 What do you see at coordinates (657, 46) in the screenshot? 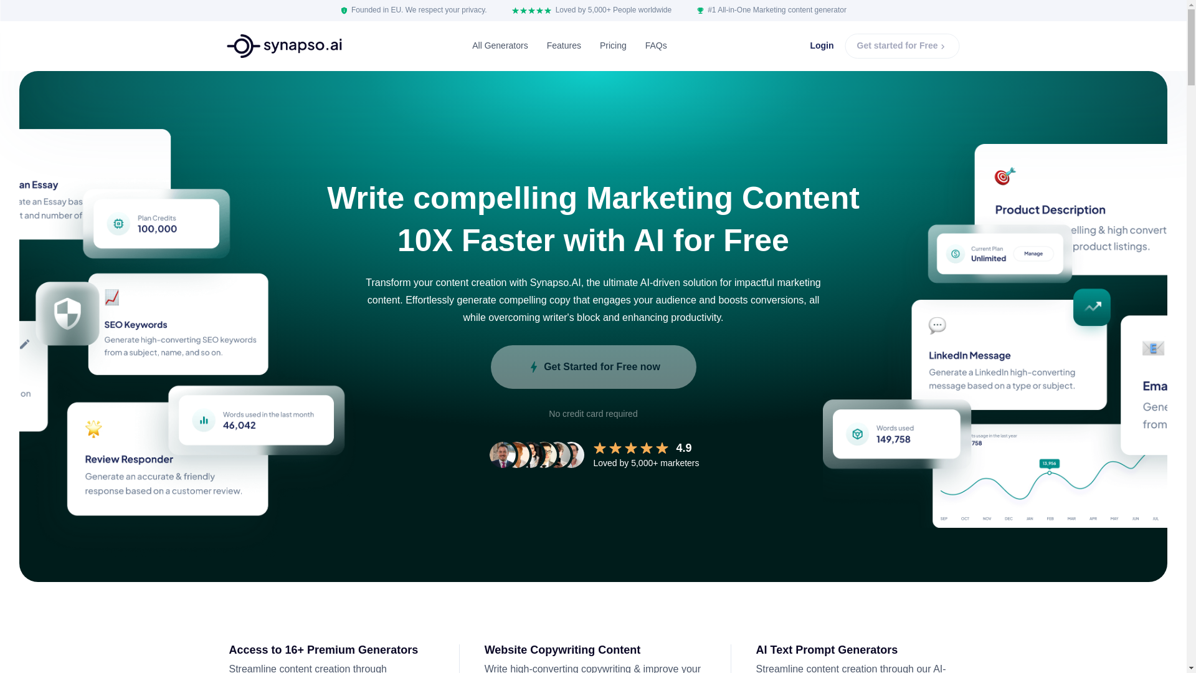
I see `FAQs` at bounding box center [657, 46].